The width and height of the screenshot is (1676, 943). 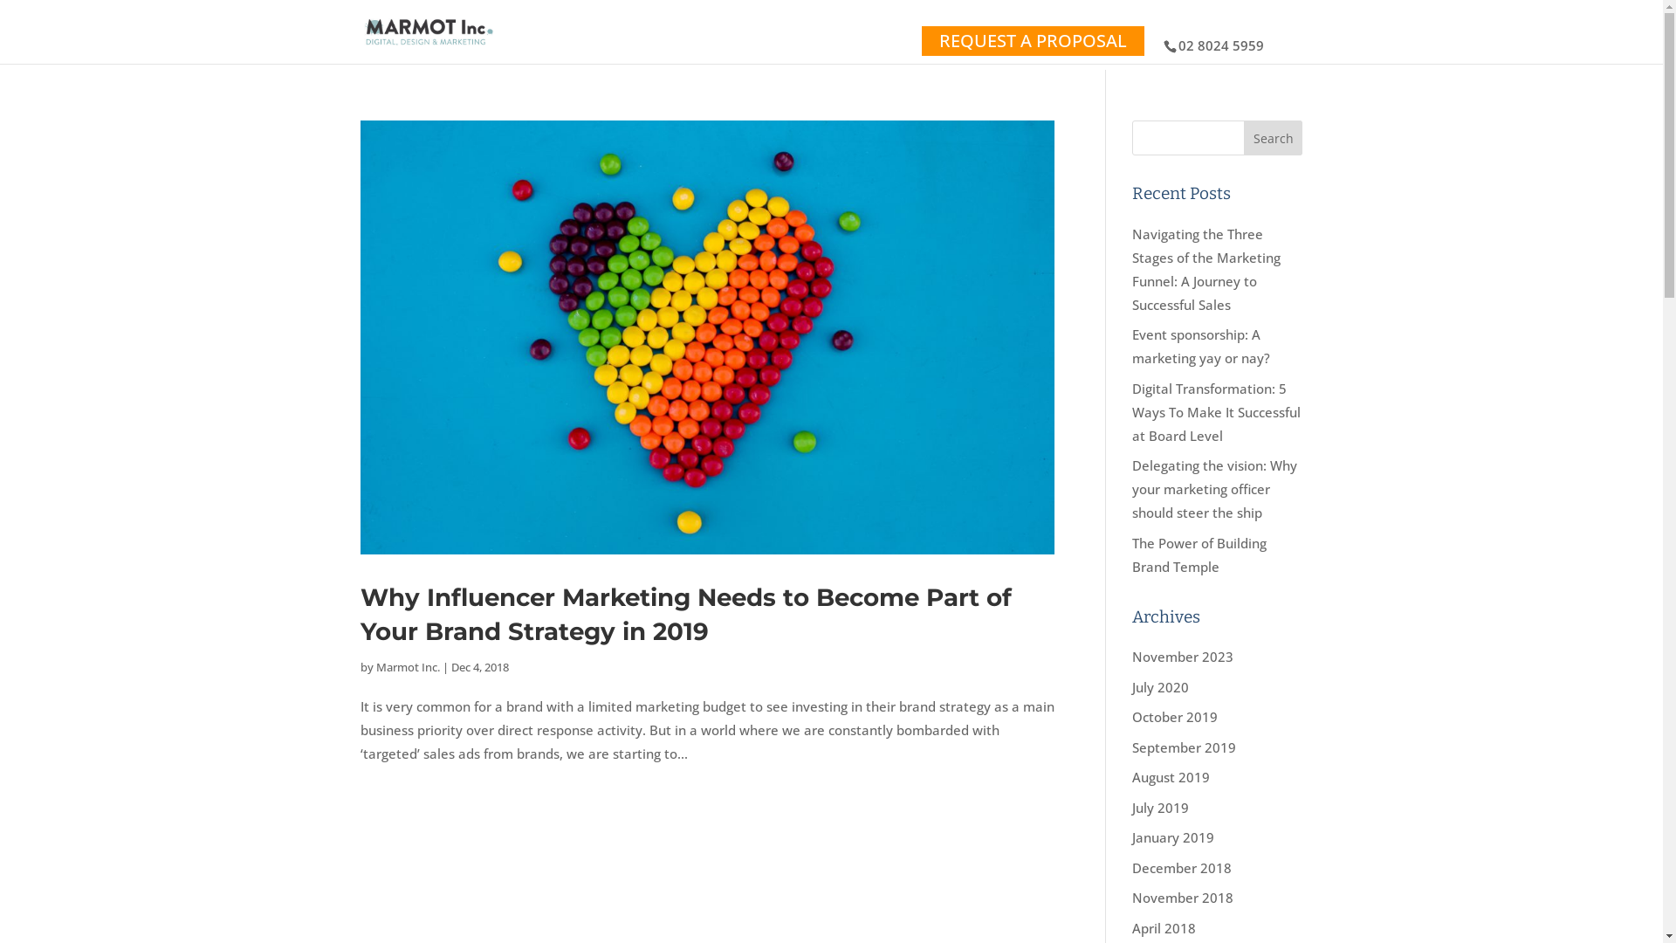 What do you see at coordinates (1171, 777) in the screenshot?
I see `August 2019` at bounding box center [1171, 777].